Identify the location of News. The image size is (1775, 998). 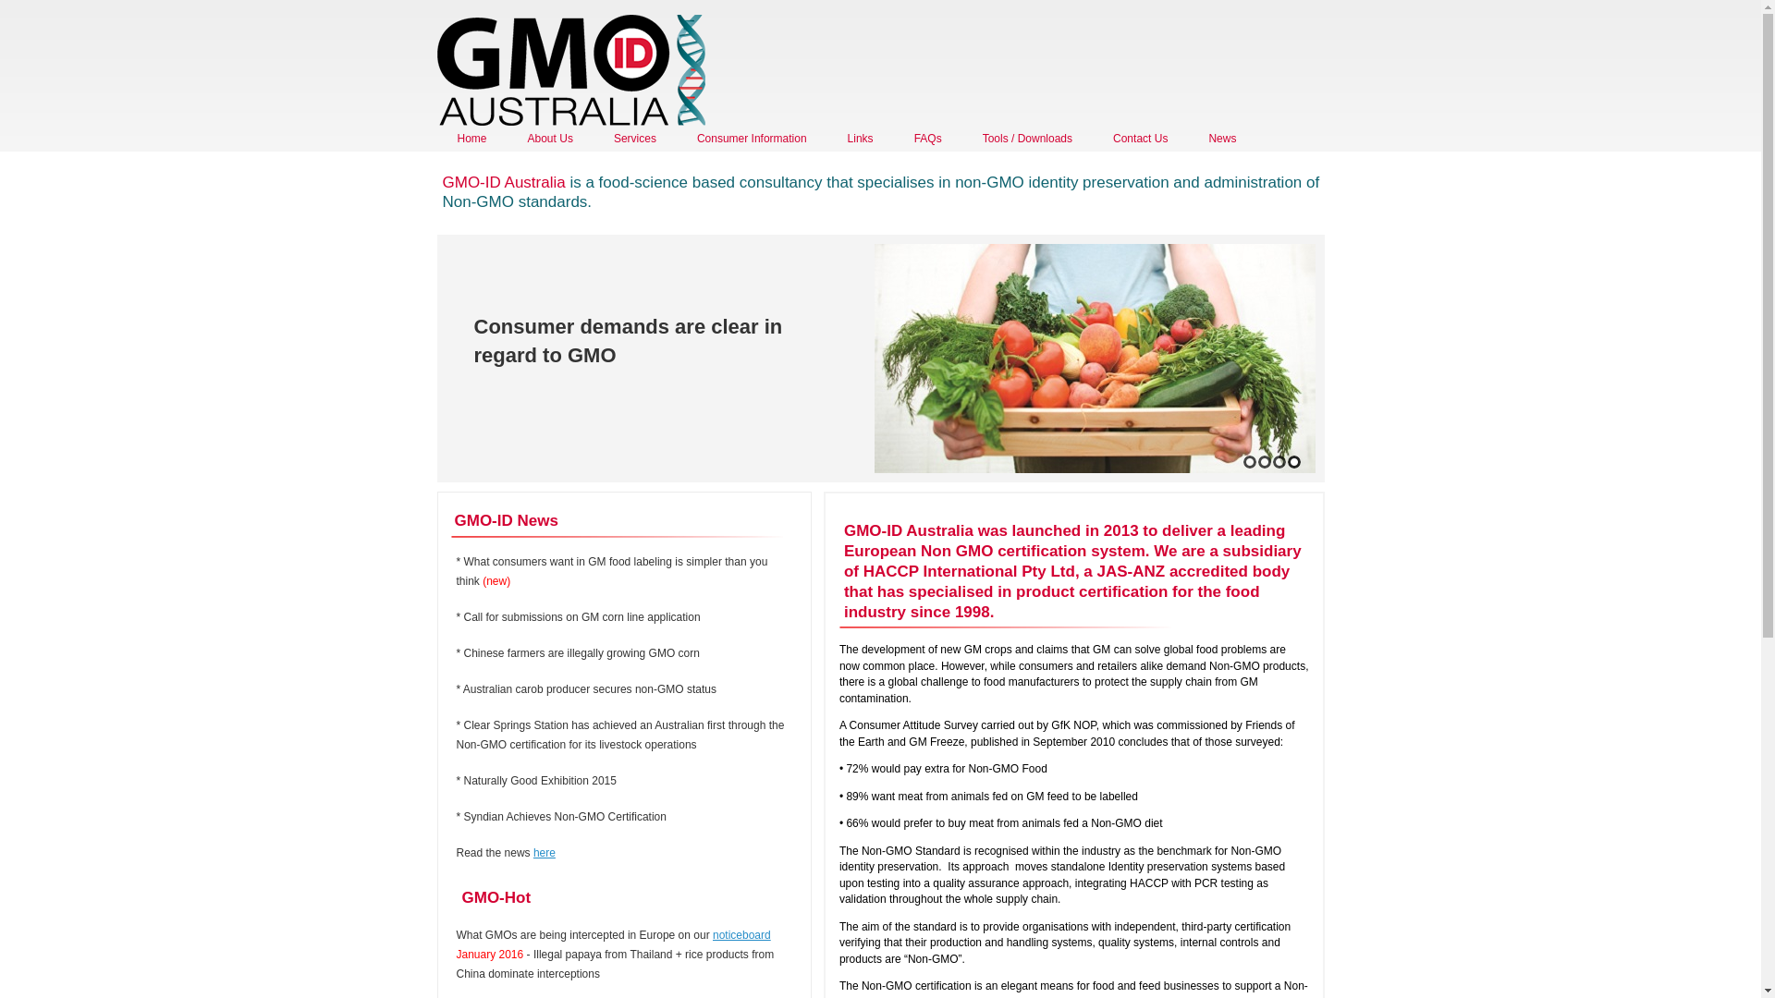
(1222, 139).